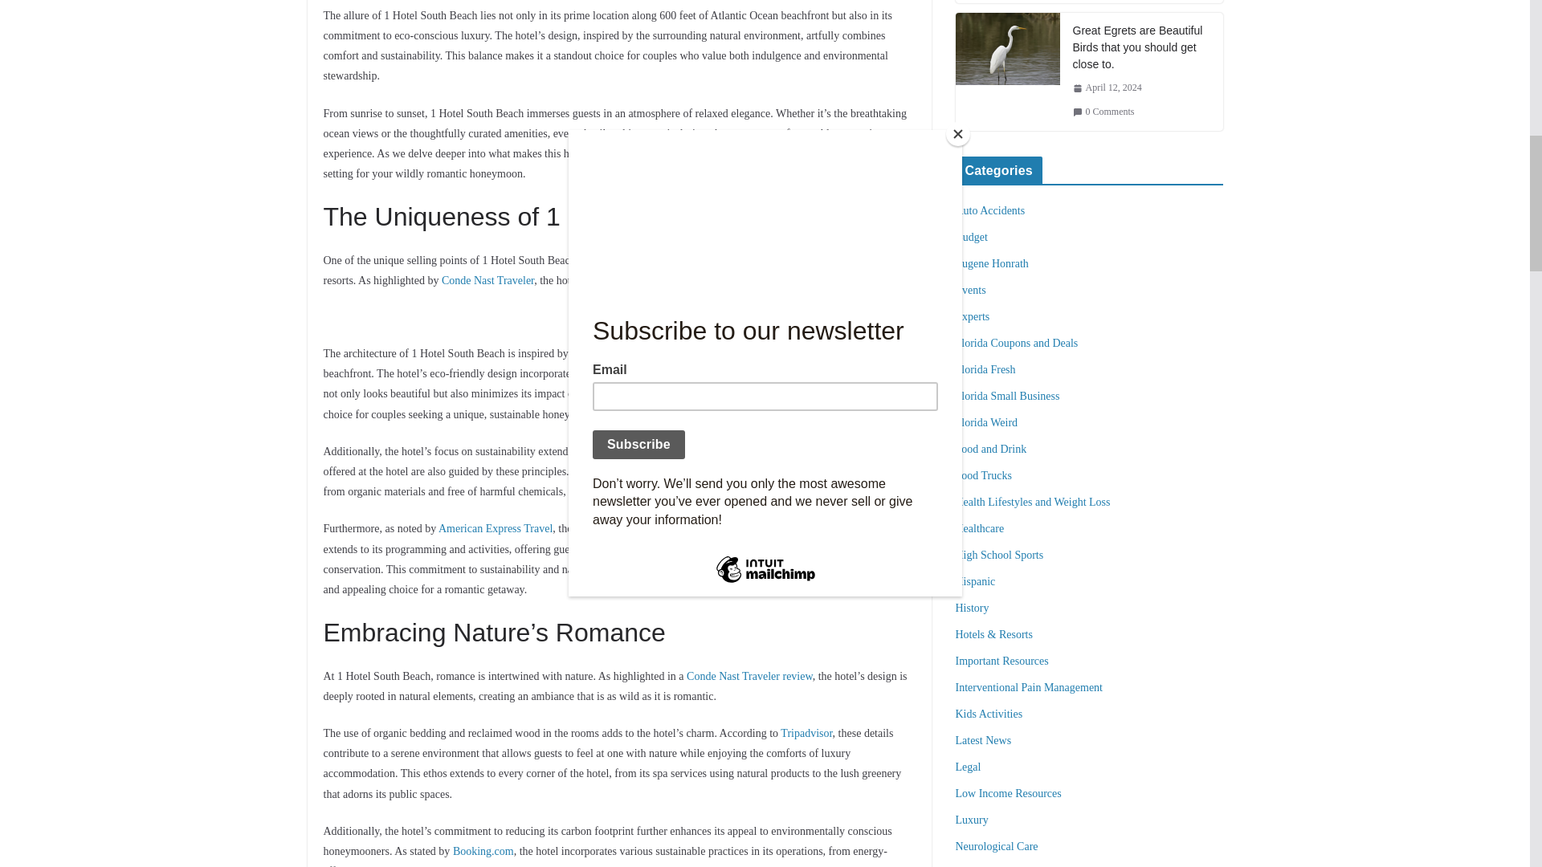 This screenshot has height=867, width=1542. Describe the element at coordinates (749, 676) in the screenshot. I see `Conde Nast Traveler review` at that location.